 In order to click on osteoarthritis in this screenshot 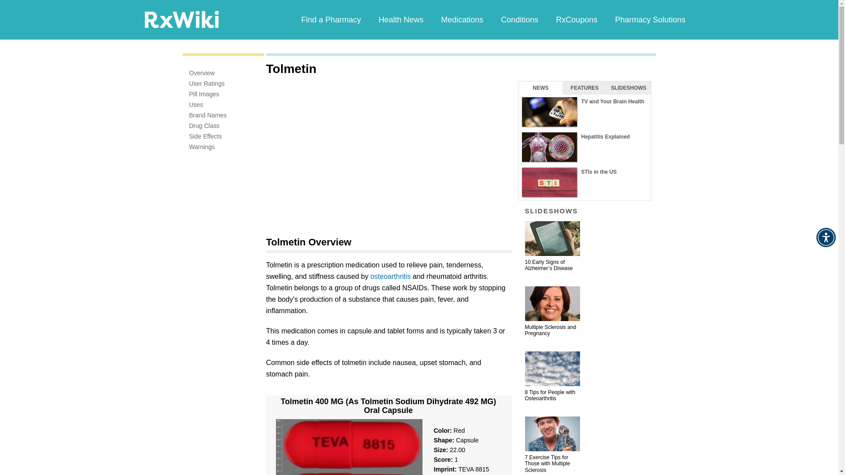, I will do `click(391, 276)`.